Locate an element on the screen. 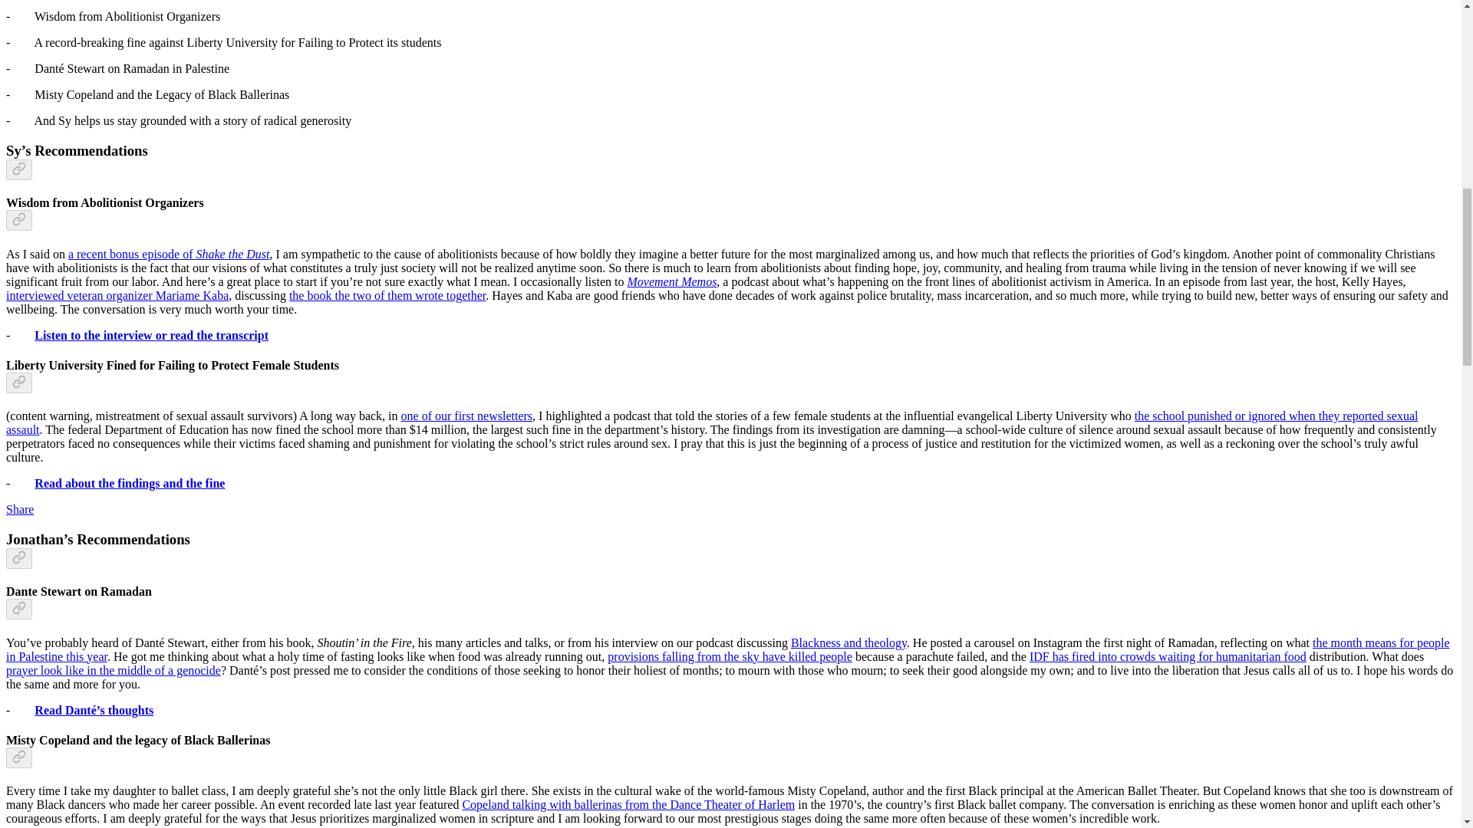 This screenshot has height=828, width=1473. Shake the Dust is located at coordinates (232, 254).